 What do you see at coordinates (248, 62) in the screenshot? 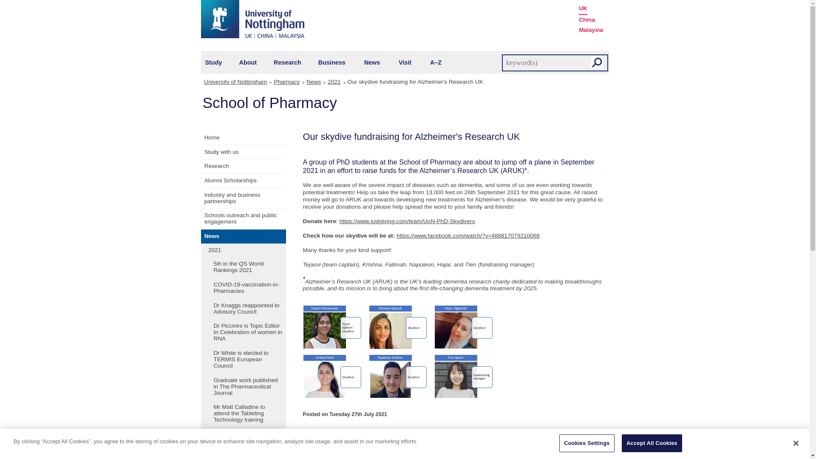
I see `About` at bounding box center [248, 62].